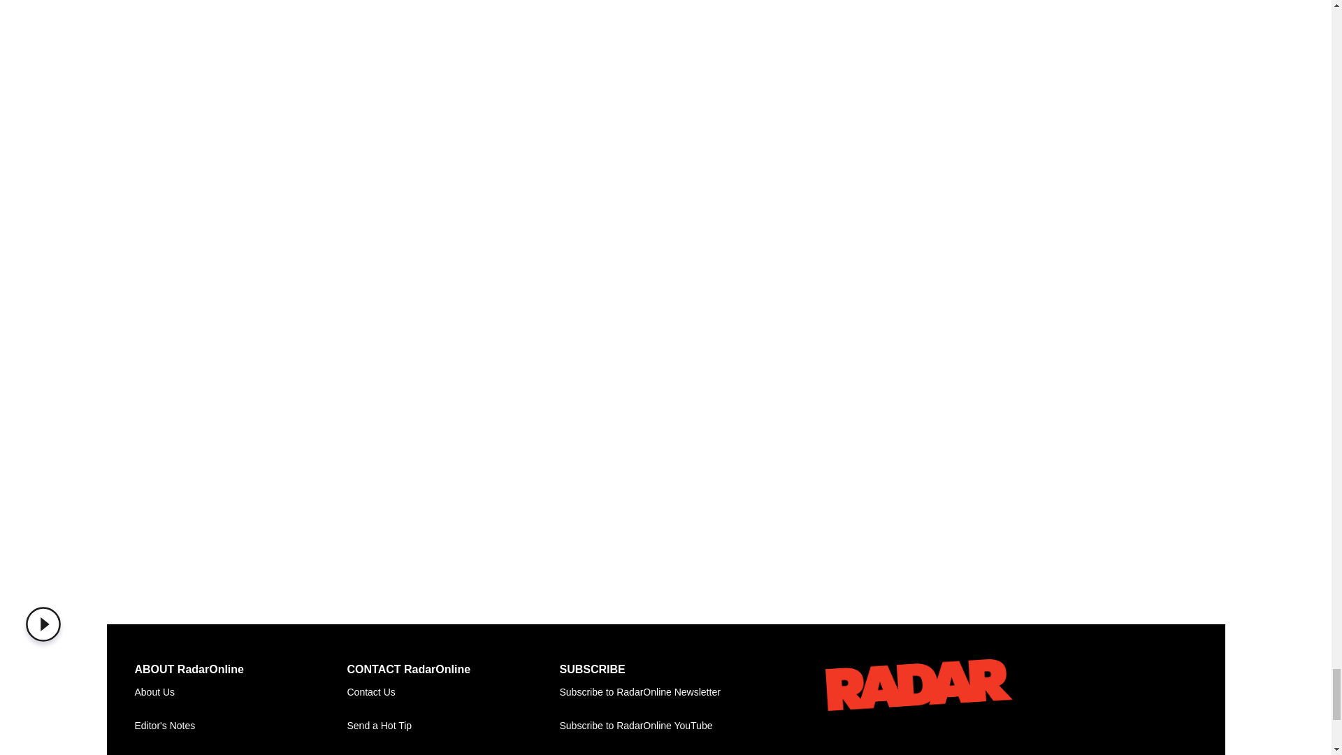 Image resolution: width=1342 pixels, height=755 pixels. Describe the element at coordinates (240, 726) in the screenshot. I see `Editor's Notes` at that location.